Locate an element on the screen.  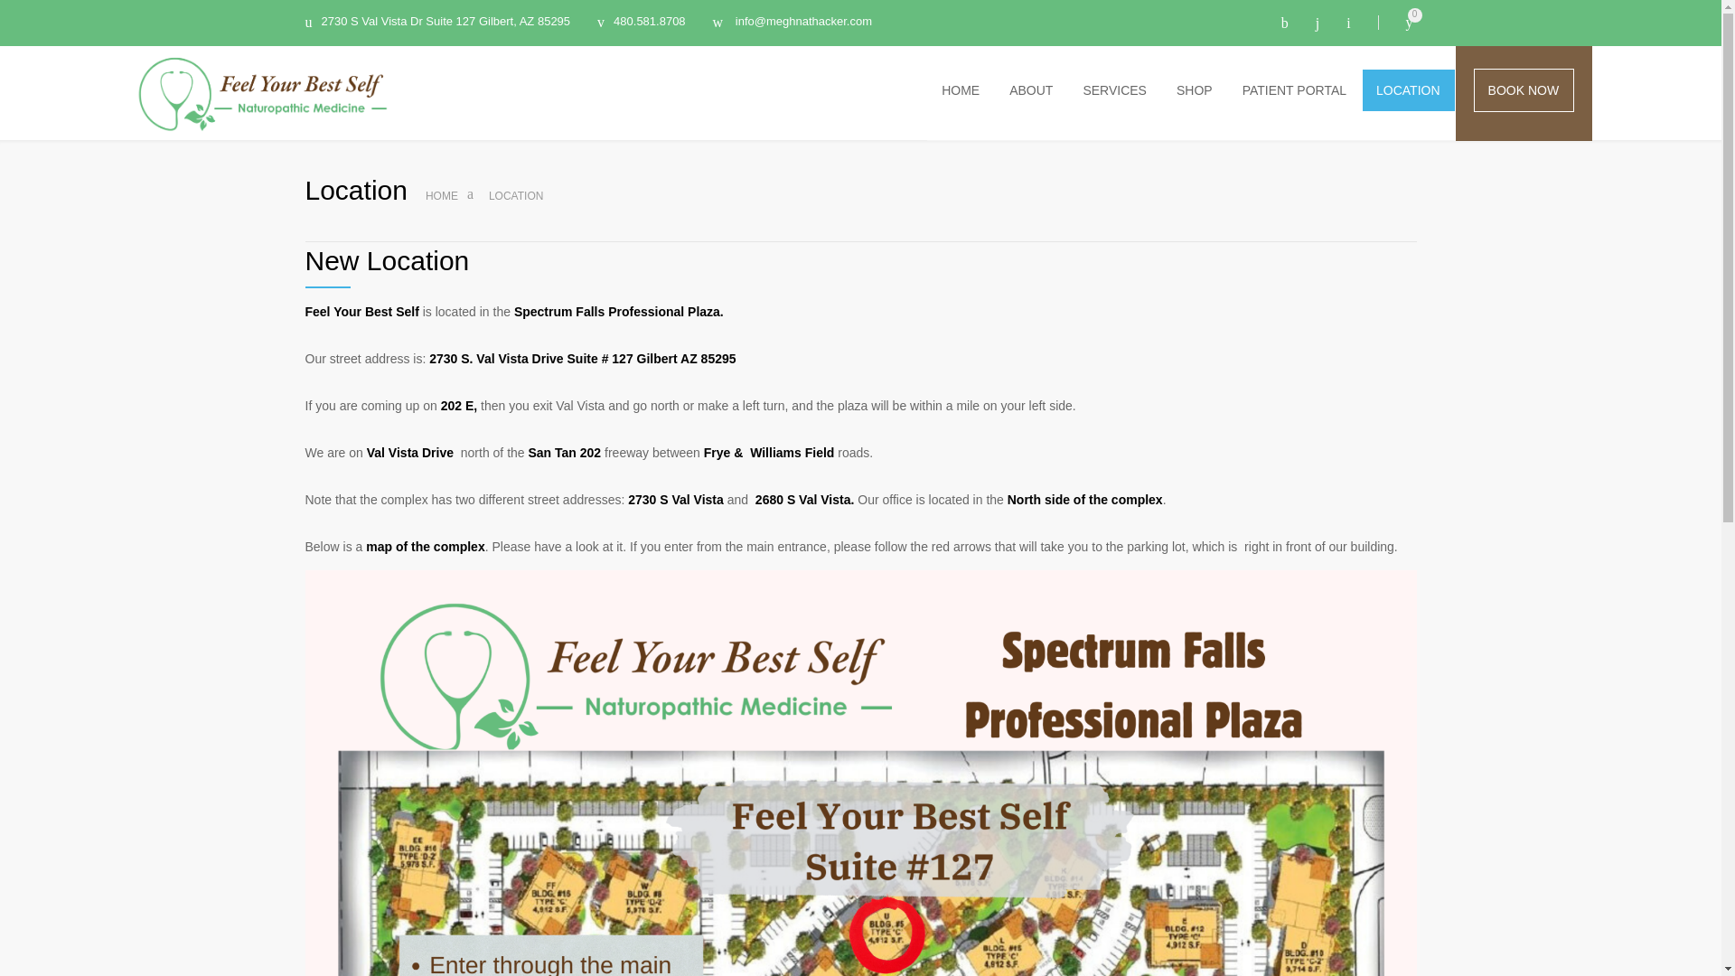
ABOUT is located at coordinates (1031, 90).